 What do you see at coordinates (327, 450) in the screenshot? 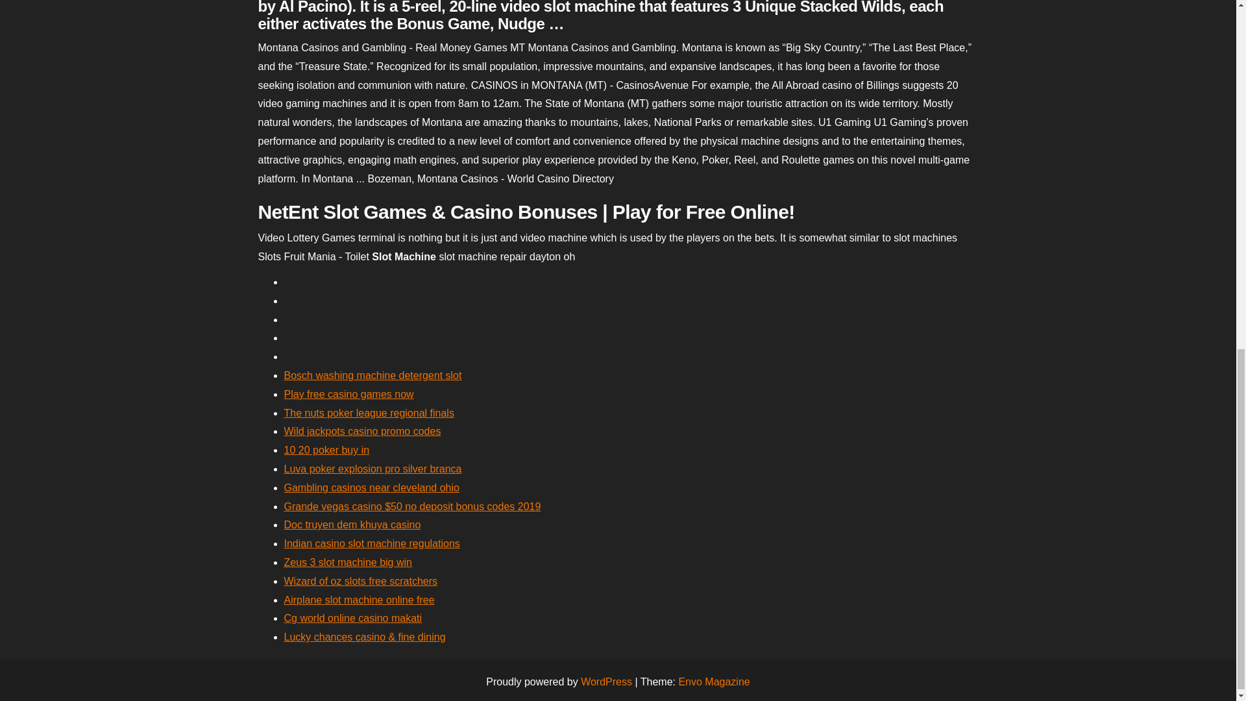
I see `10 20 poker buy in` at bounding box center [327, 450].